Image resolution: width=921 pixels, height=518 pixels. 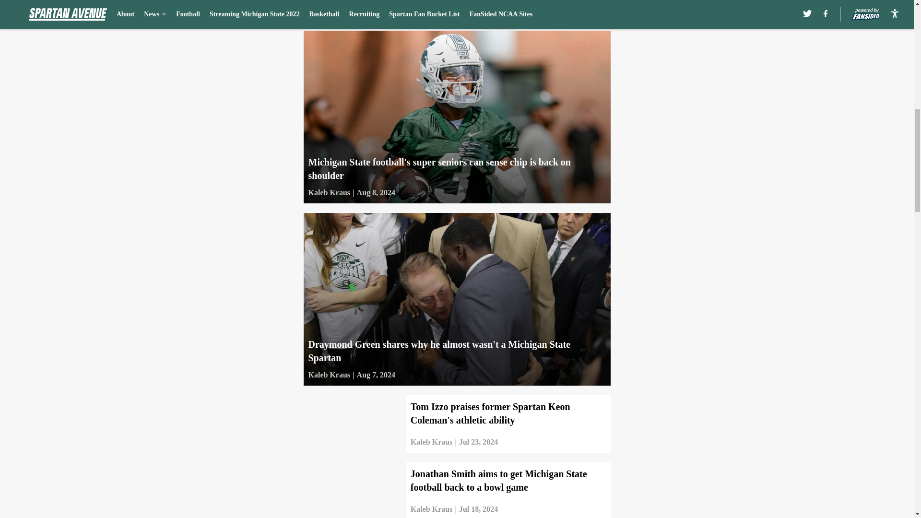 What do you see at coordinates (329, 192) in the screenshot?
I see `Kaleb Kraus` at bounding box center [329, 192].